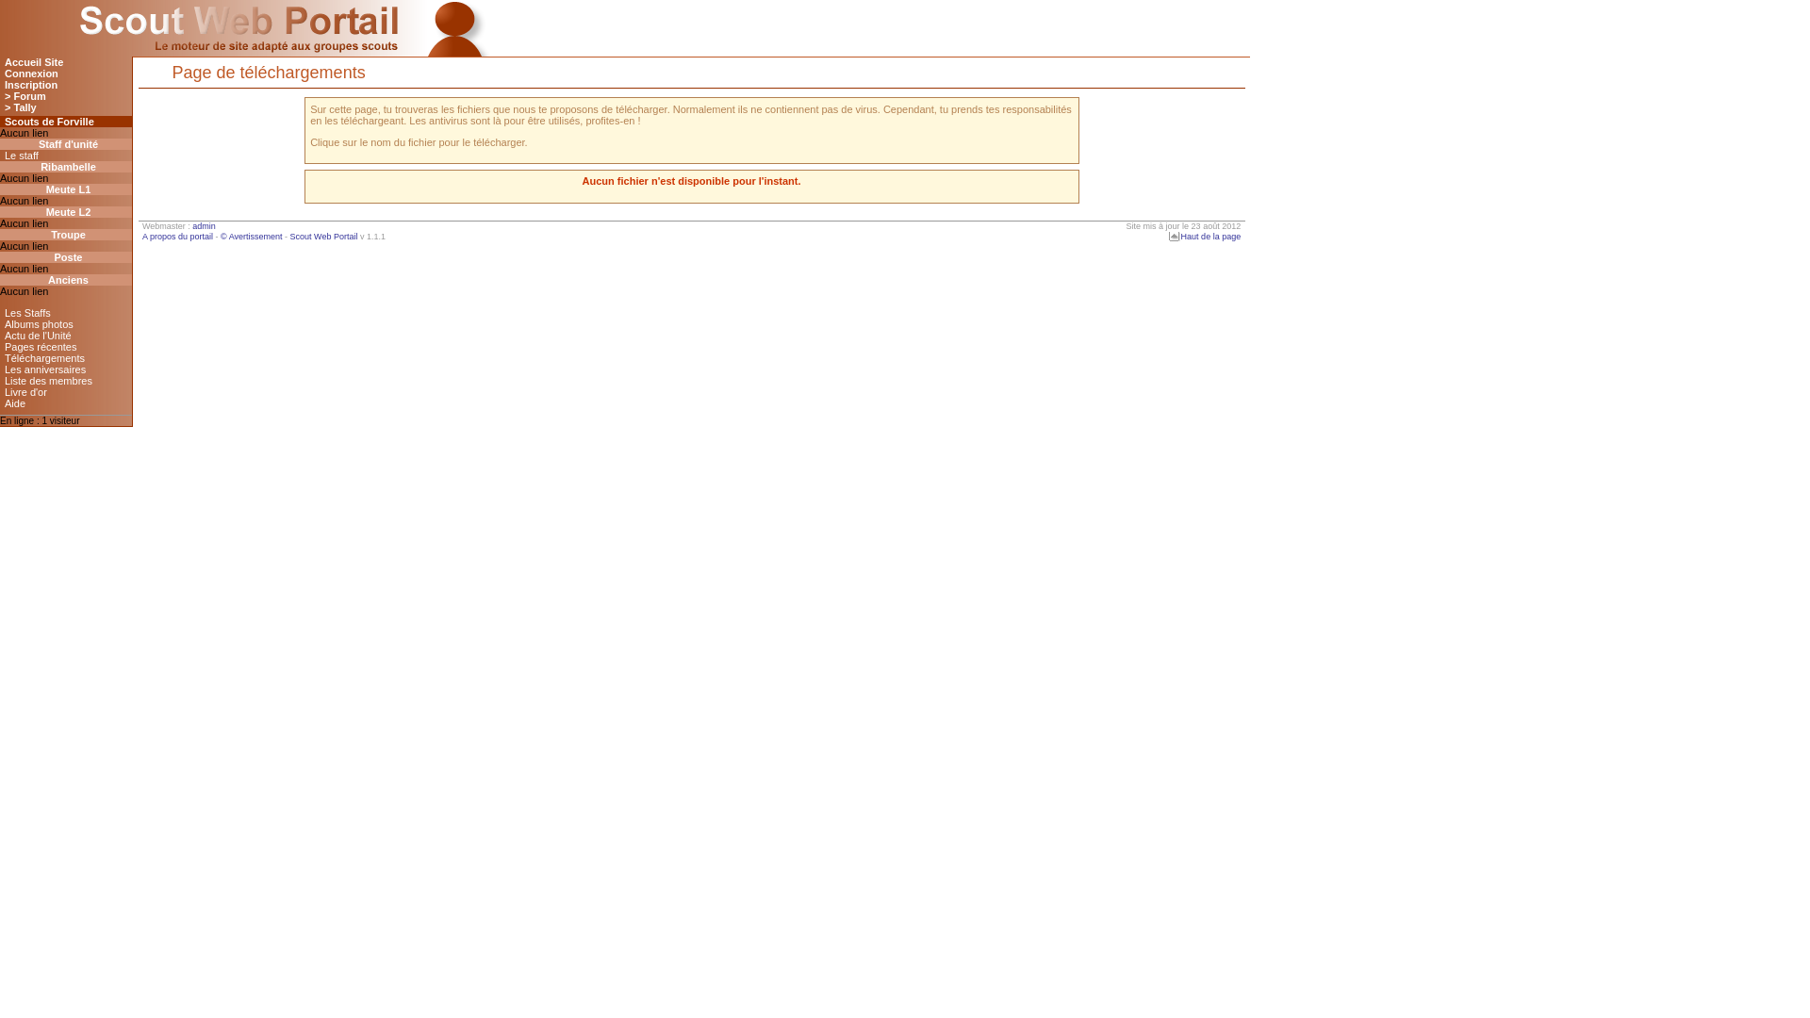  I want to click on Tally, so click(66, 107).